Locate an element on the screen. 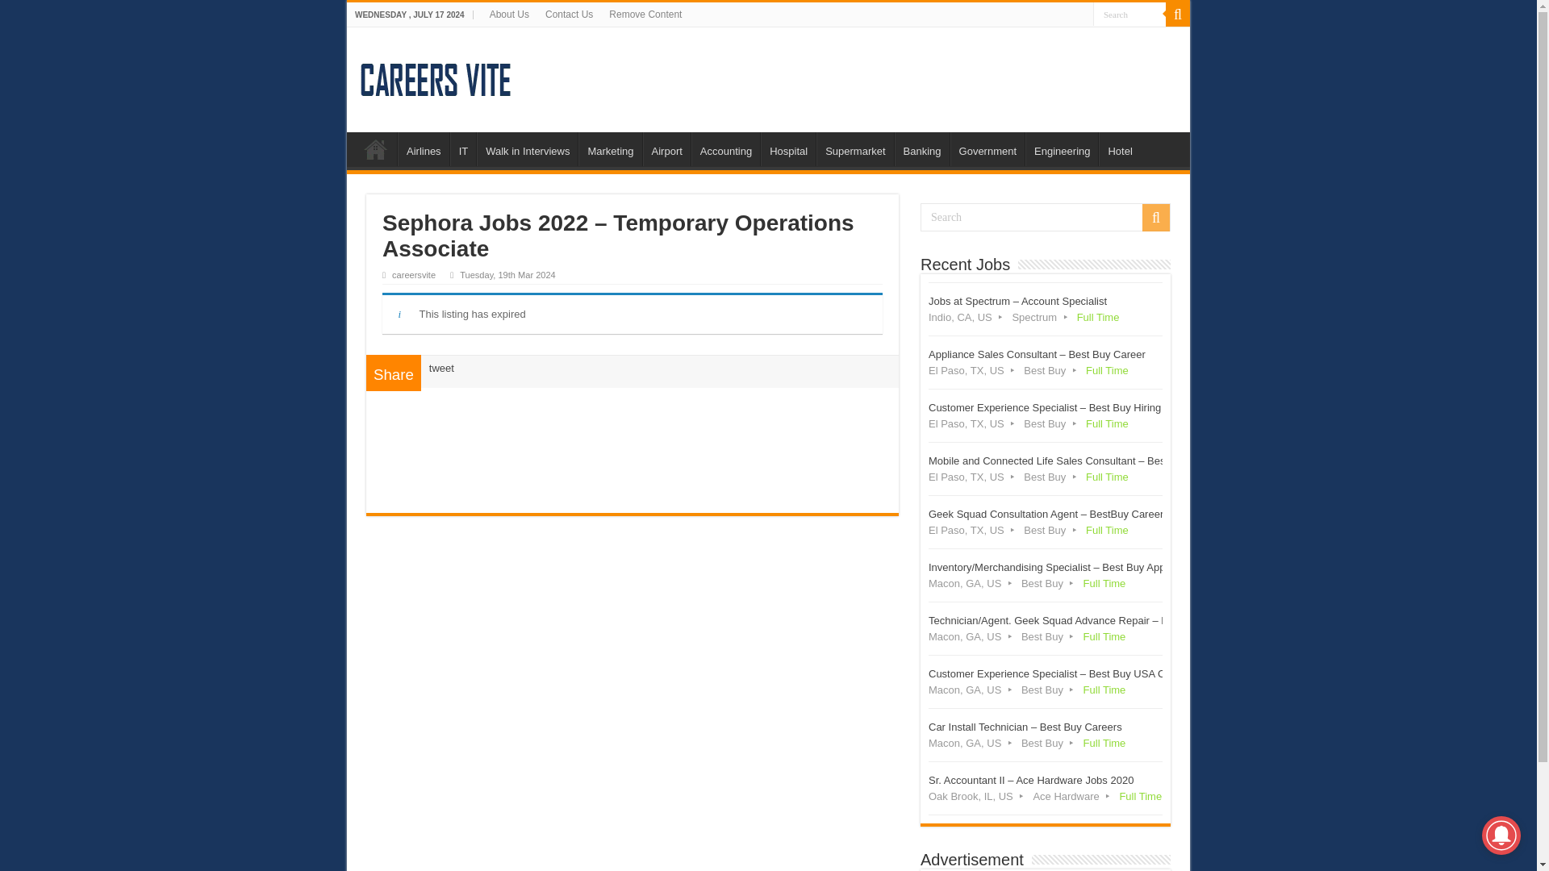 Image resolution: width=1549 pixels, height=871 pixels. Search is located at coordinates (1046, 217).